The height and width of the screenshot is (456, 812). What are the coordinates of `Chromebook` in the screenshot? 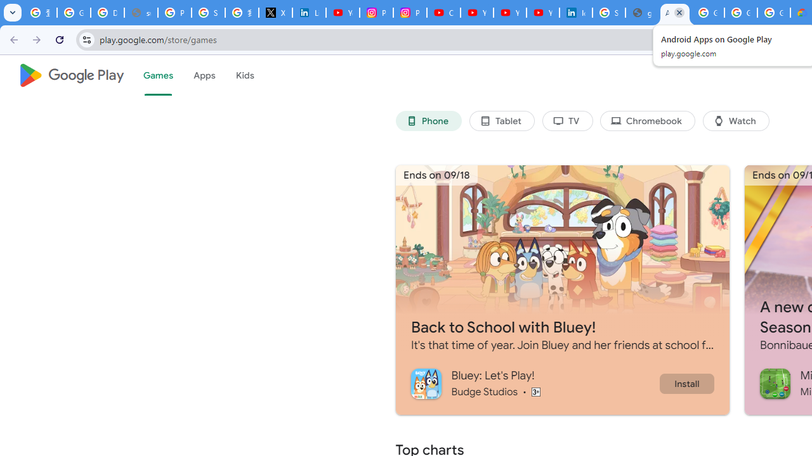 It's located at (647, 120).